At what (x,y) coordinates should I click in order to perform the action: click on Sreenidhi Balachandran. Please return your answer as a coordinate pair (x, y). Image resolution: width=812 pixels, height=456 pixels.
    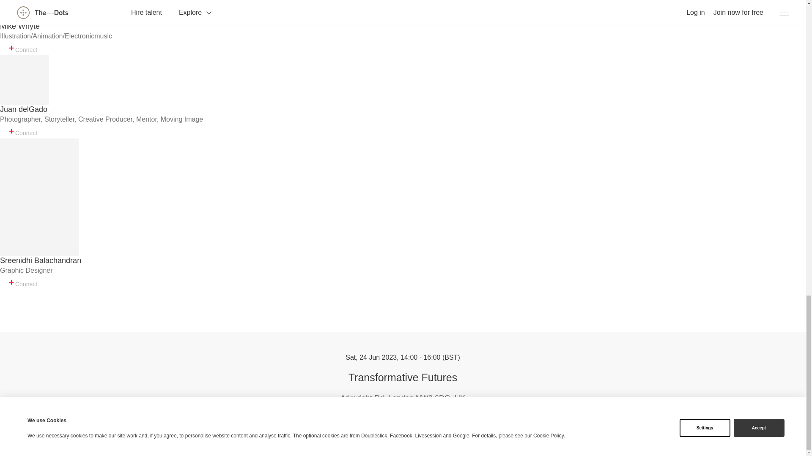
    Looking at the image, I should click on (41, 261).